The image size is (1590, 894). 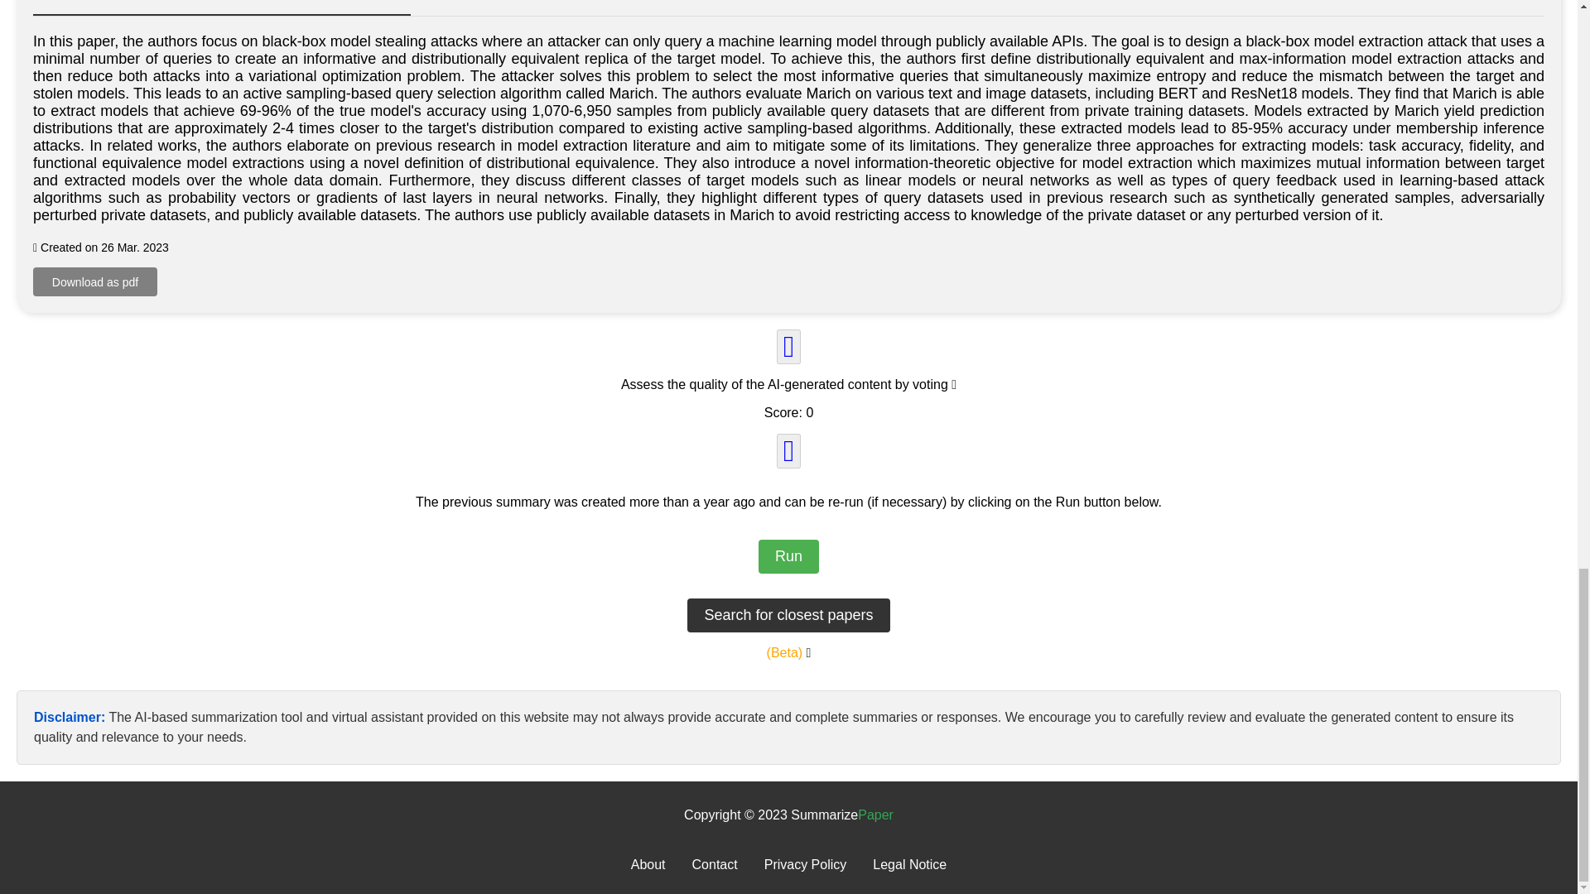 What do you see at coordinates (95, 281) in the screenshot?
I see `Download as pdf` at bounding box center [95, 281].